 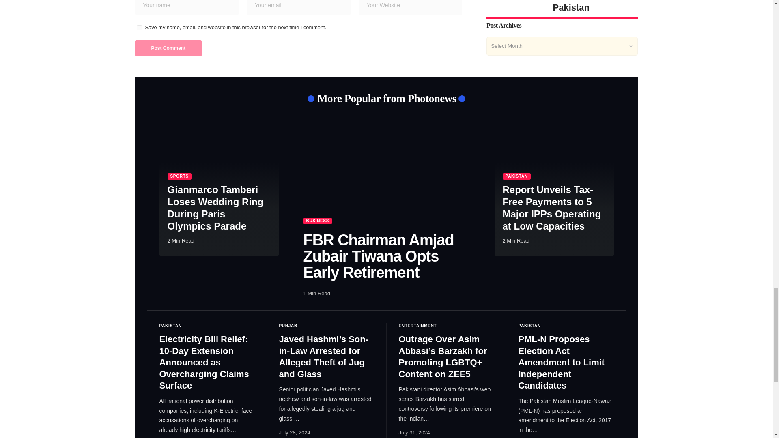 I want to click on Post Comment, so click(x=168, y=48).